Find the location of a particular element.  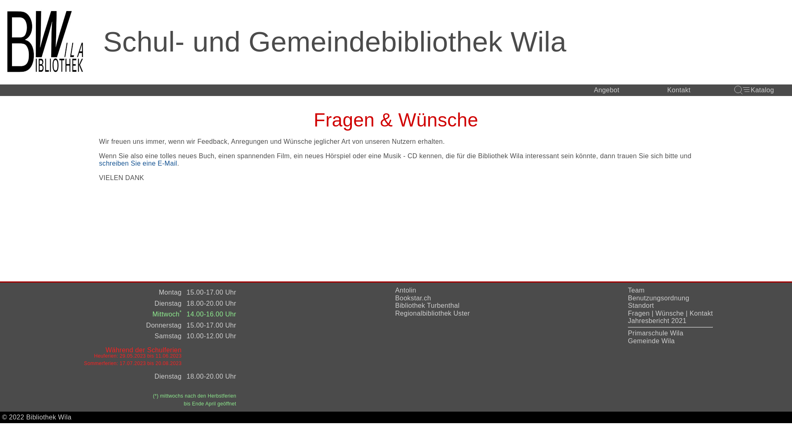

Gemeinde Wila is located at coordinates (651, 341).